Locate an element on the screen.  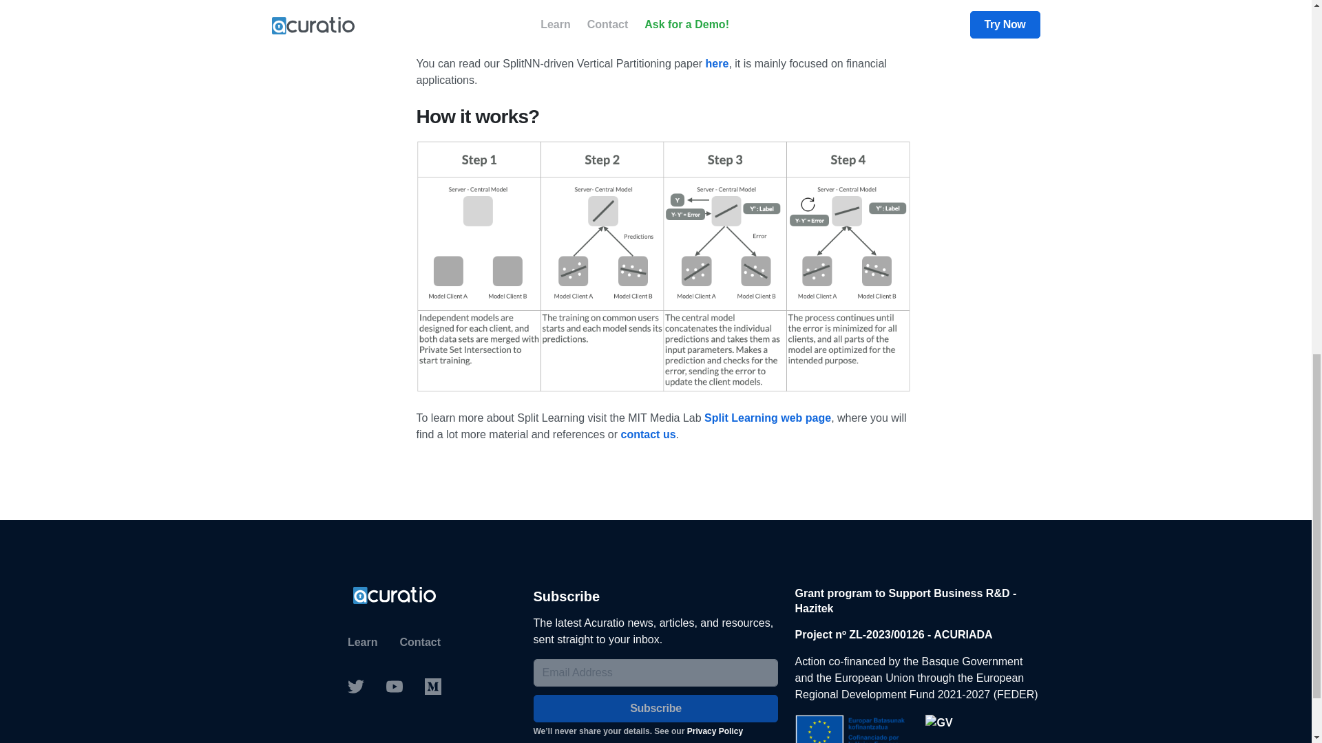
contact us is located at coordinates (649, 435).